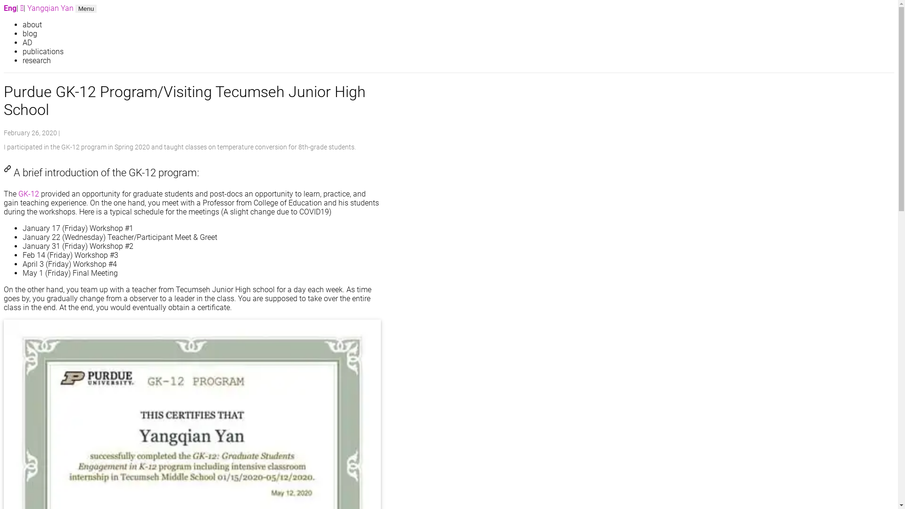  I want to click on Eng, so click(10, 8).